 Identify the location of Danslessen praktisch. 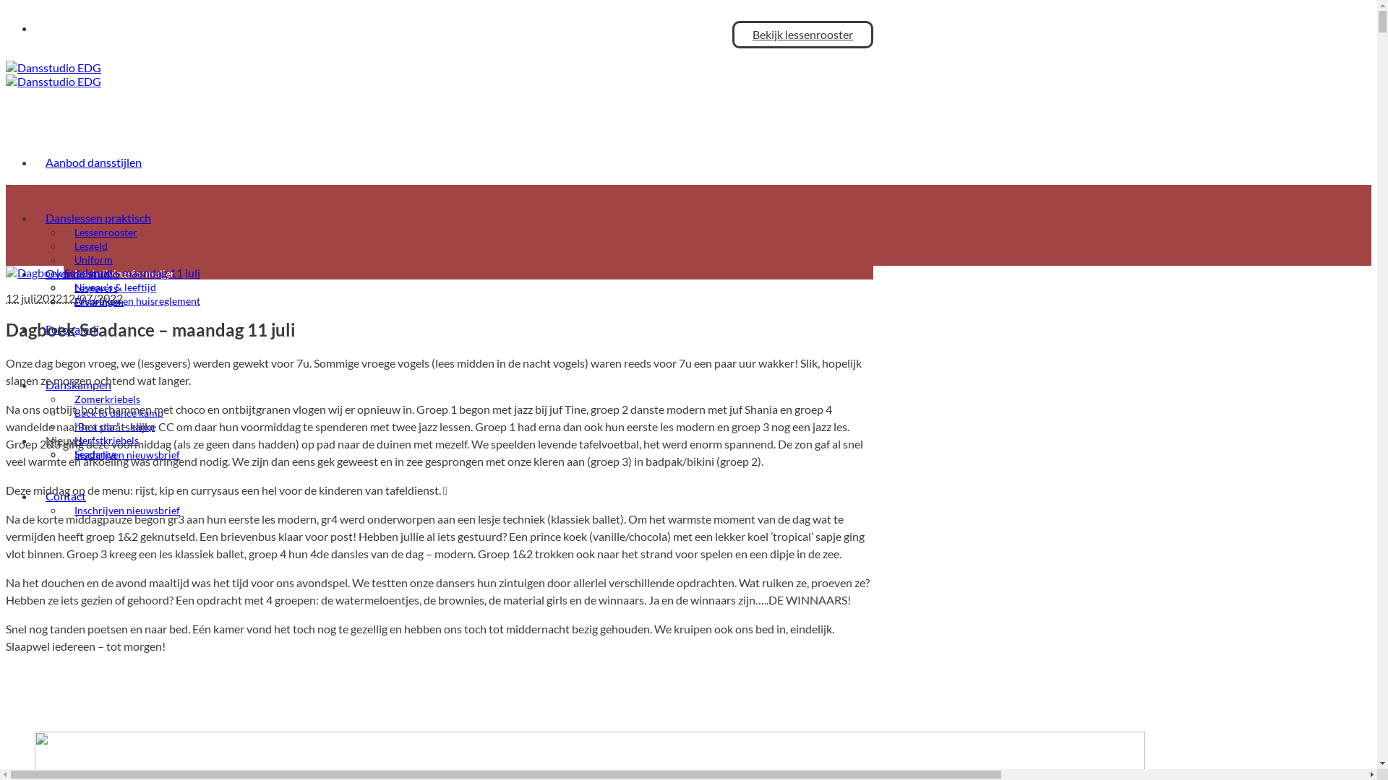
(98, 218).